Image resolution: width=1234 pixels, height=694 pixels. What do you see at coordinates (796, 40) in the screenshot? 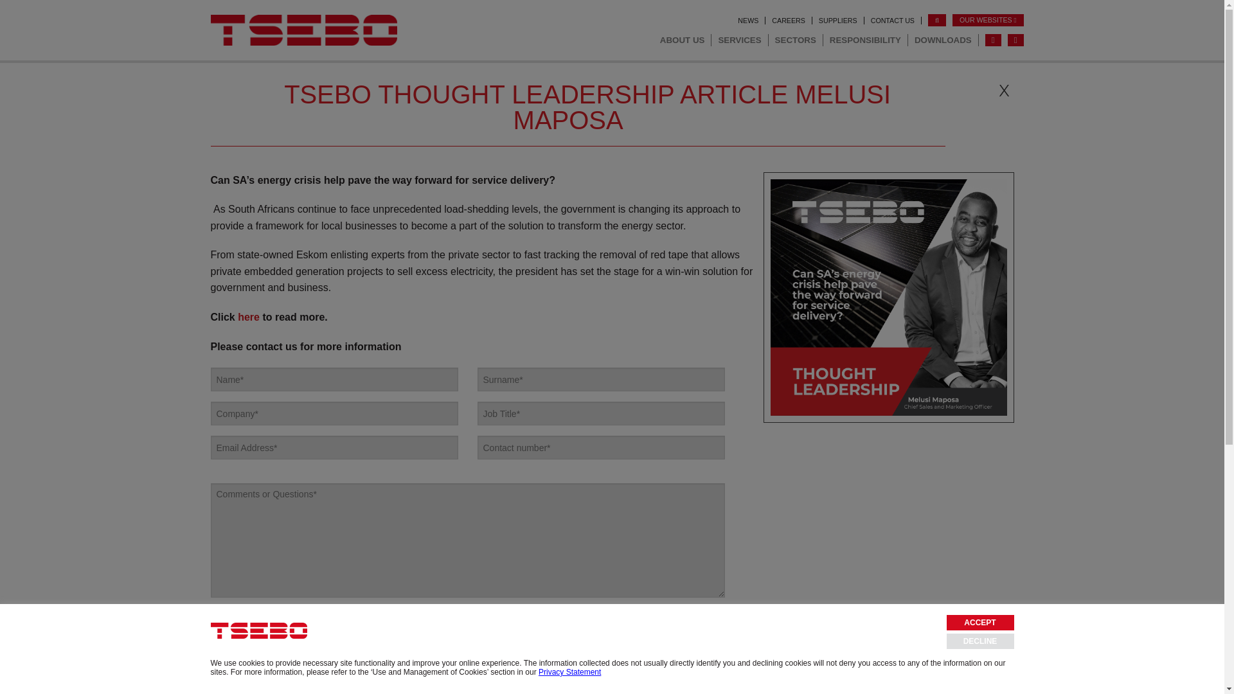
I see `SECTORS` at bounding box center [796, 40].